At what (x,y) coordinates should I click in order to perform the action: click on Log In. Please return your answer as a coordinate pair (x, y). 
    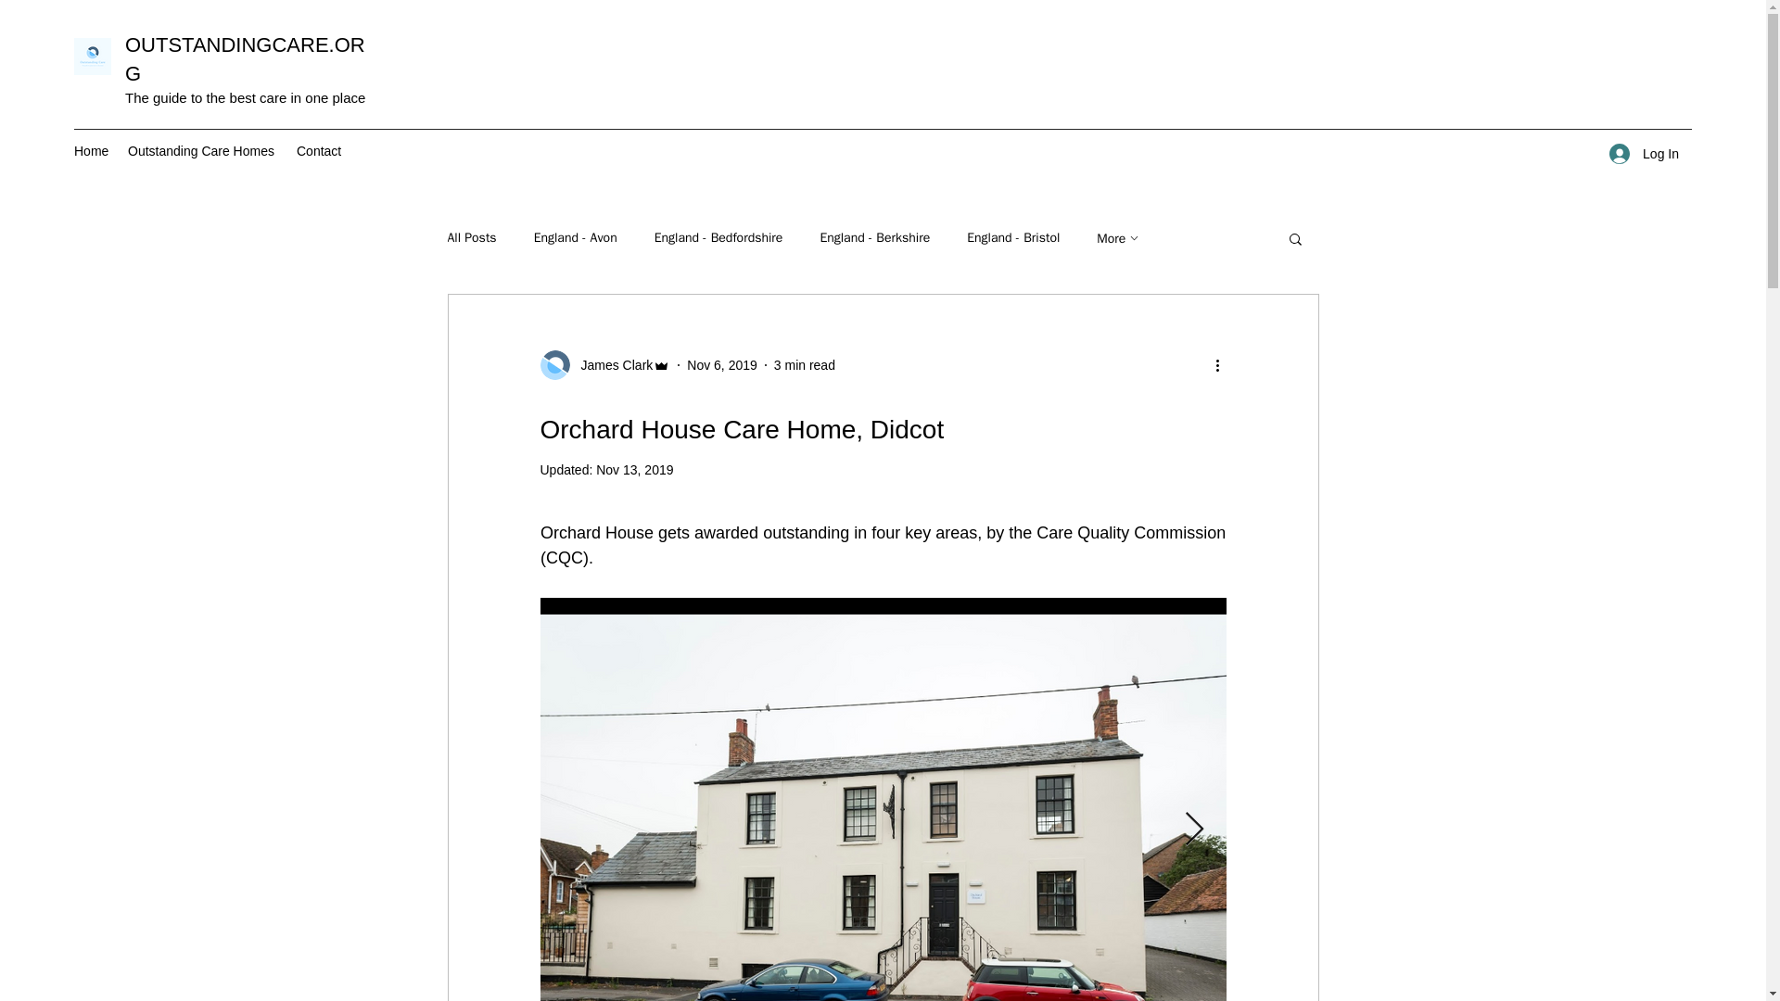
    Looking at the image, I should click on (1645, 154).